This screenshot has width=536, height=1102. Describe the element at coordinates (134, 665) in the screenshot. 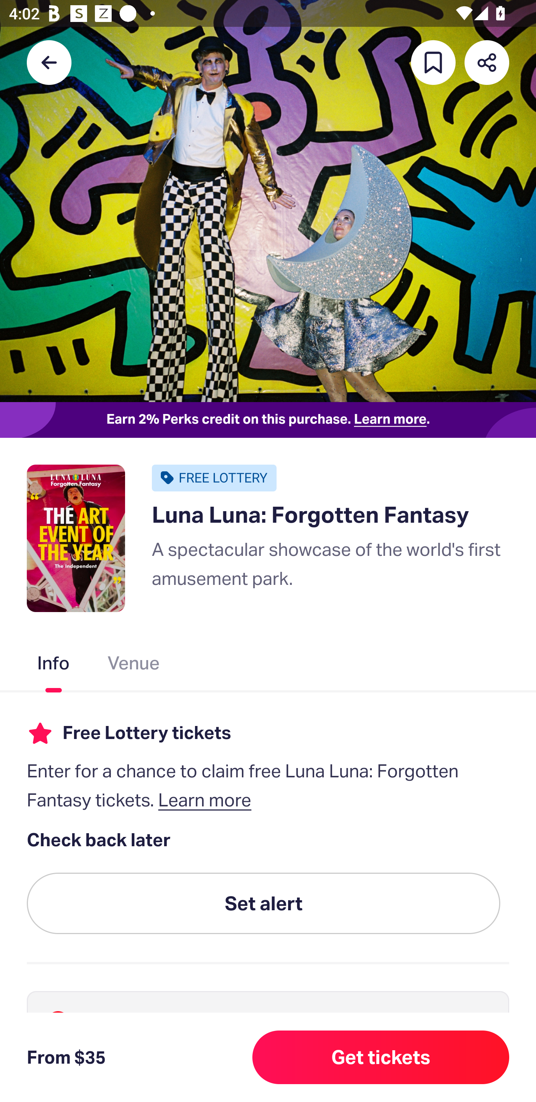

I see `Venue` at that location.